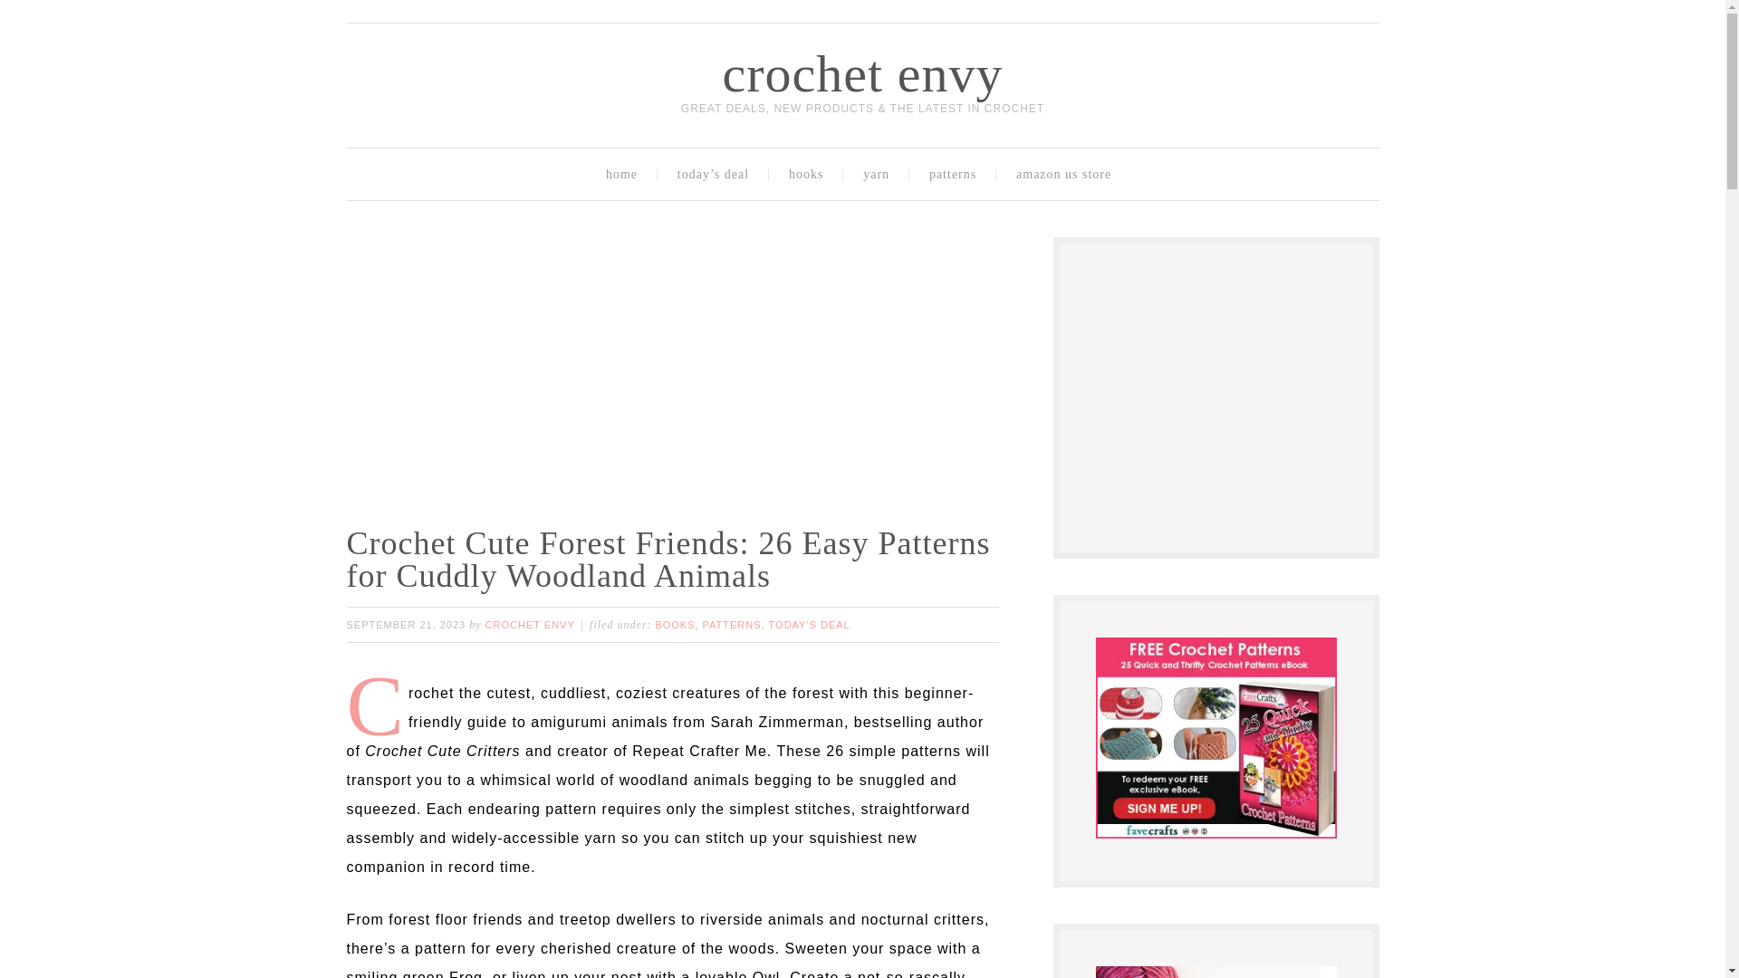 Image resolution: width=1739 pixels, height=978 pixels. I want to click on BOOKS, so click(674, 624).